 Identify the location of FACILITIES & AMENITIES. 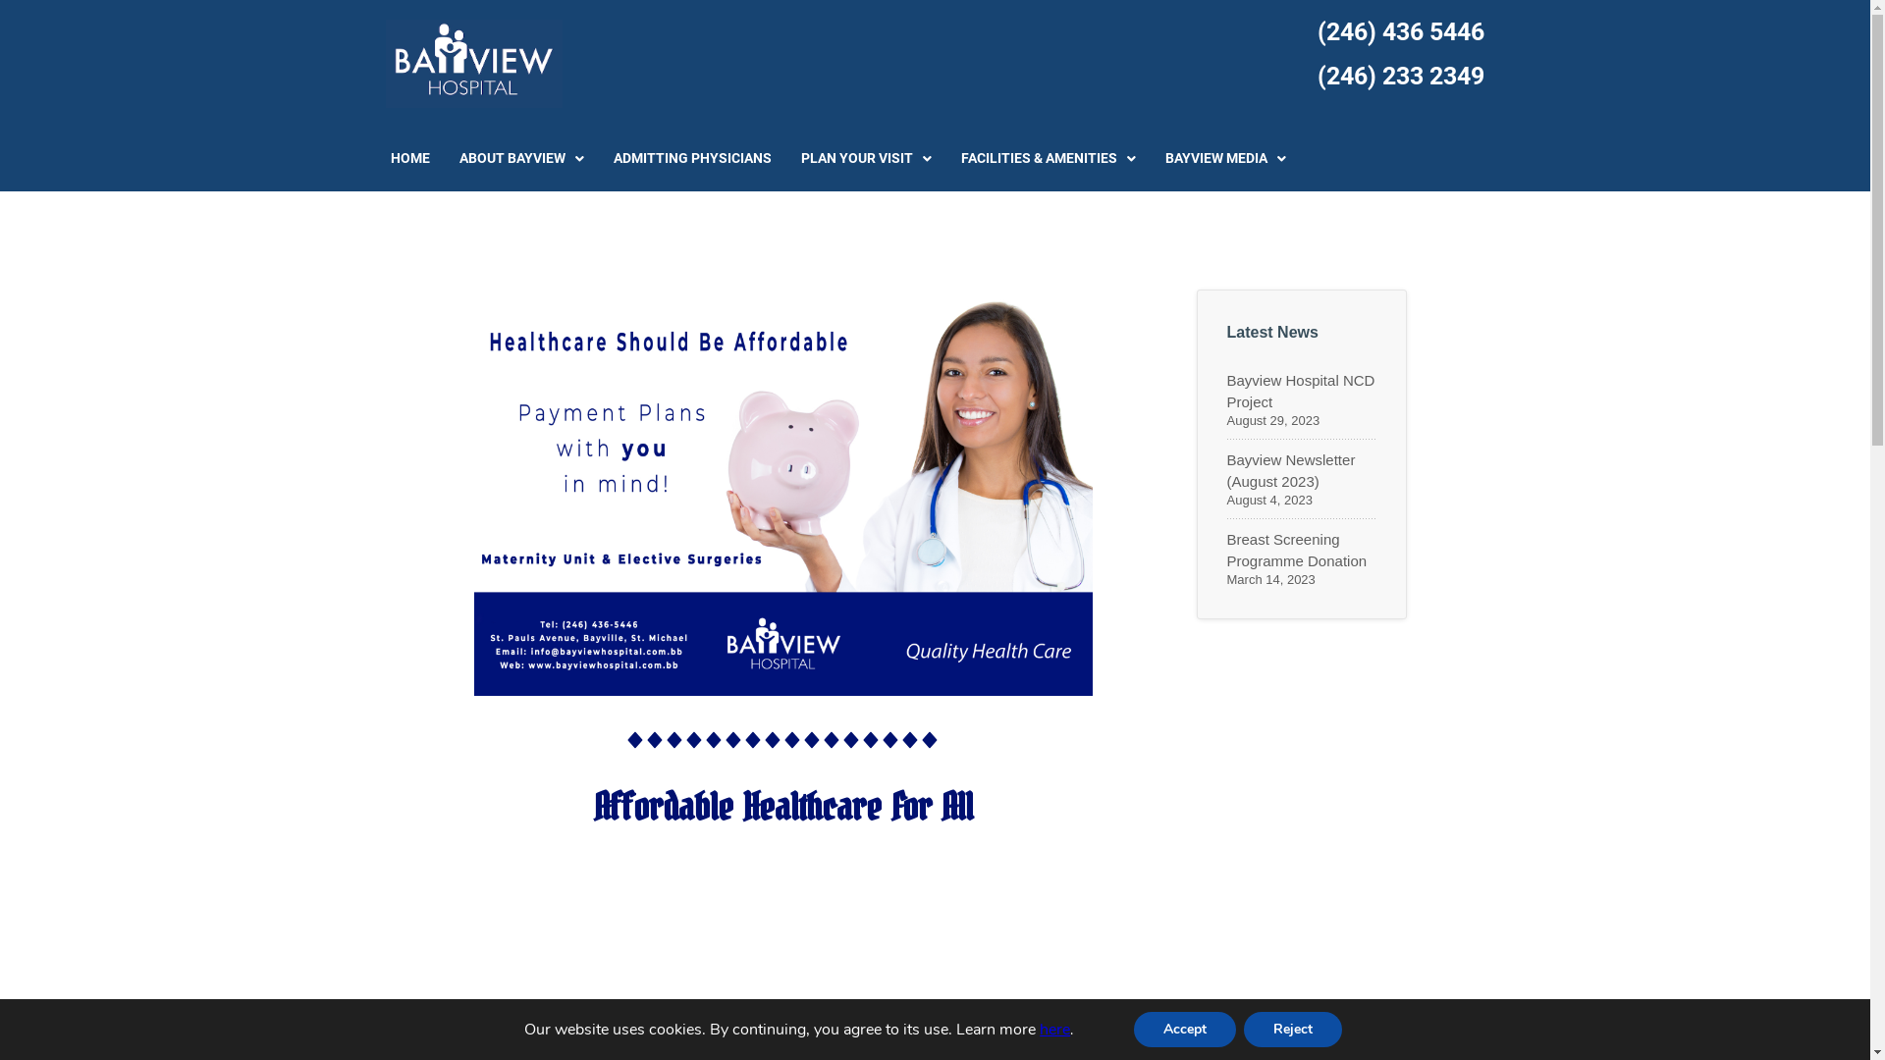
(1049, 159).